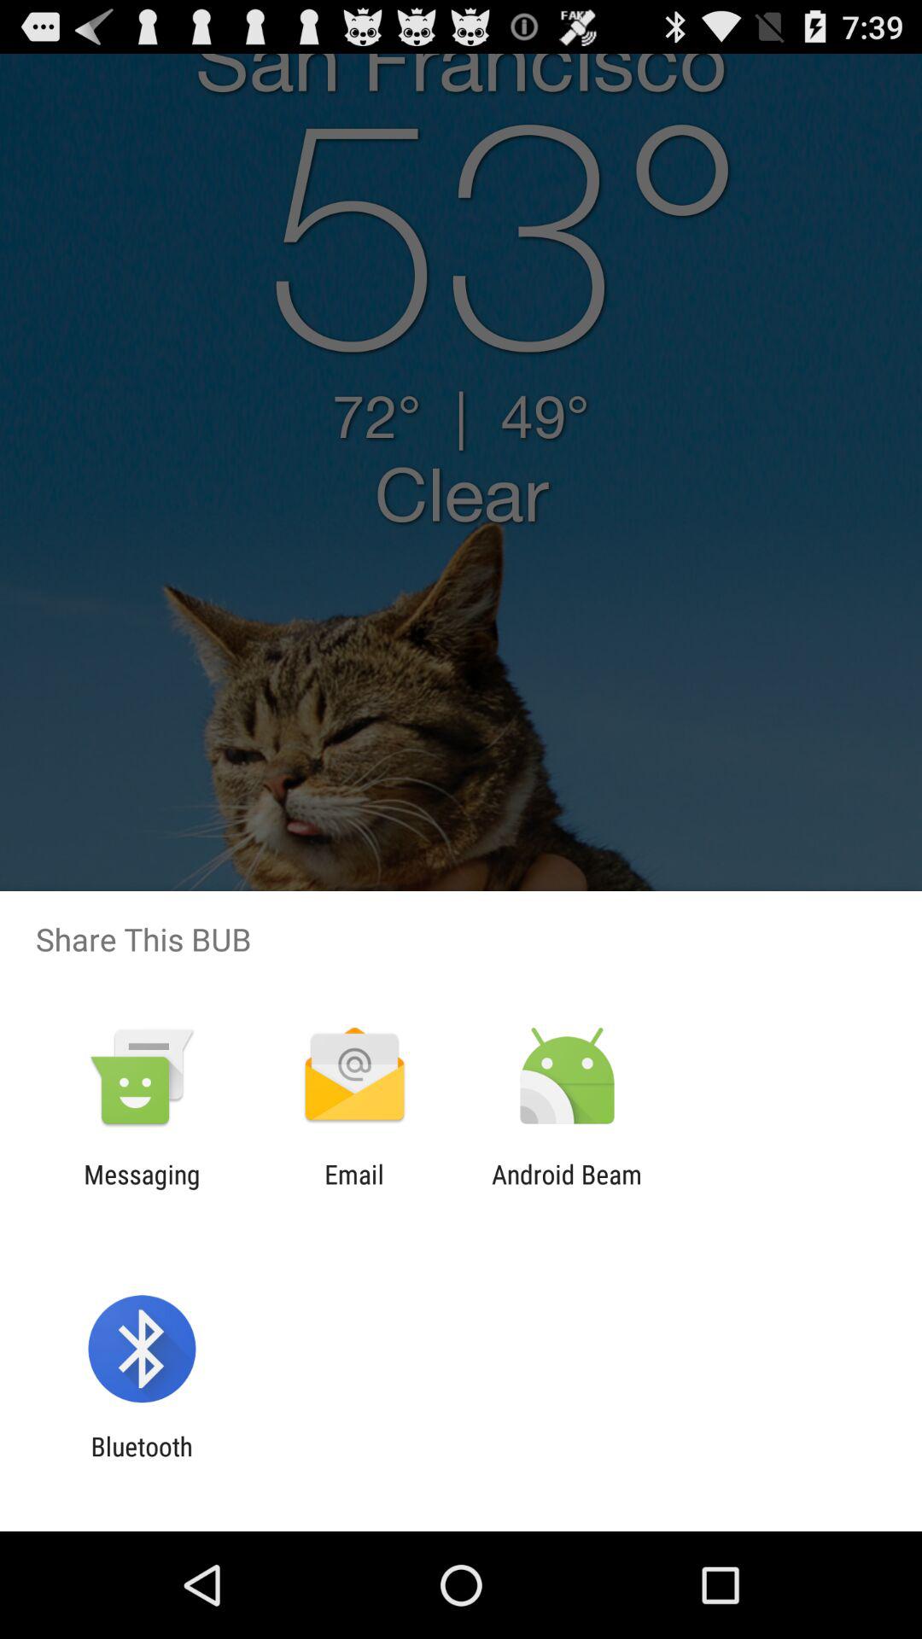  What do you see at coordinates (353, 1189) in the screenshot?
I see `open the item next to messaging app` at bounding box center [353, 1189].